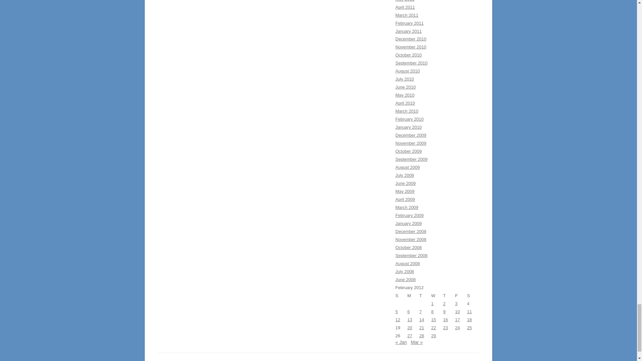  What do you see at coordinates (437, 295) in the screenshot?
I see `Wednesday` at bounding box center [437, 295].